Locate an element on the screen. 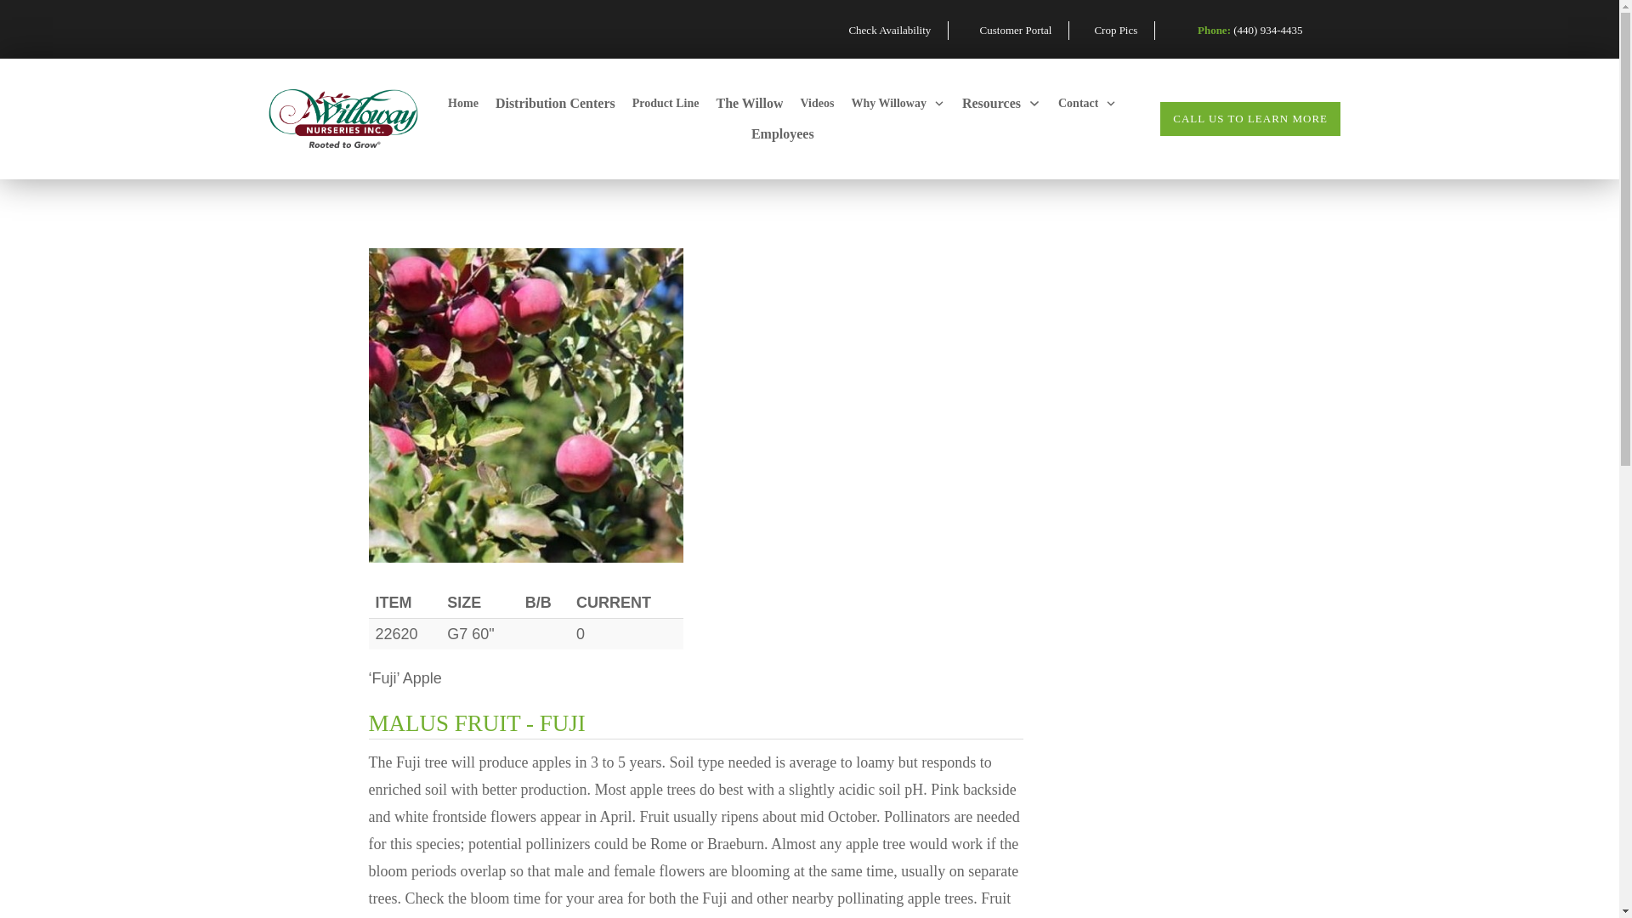 This screenshot has height=918, width=1632. Employees is located at coordinates (782, 133).